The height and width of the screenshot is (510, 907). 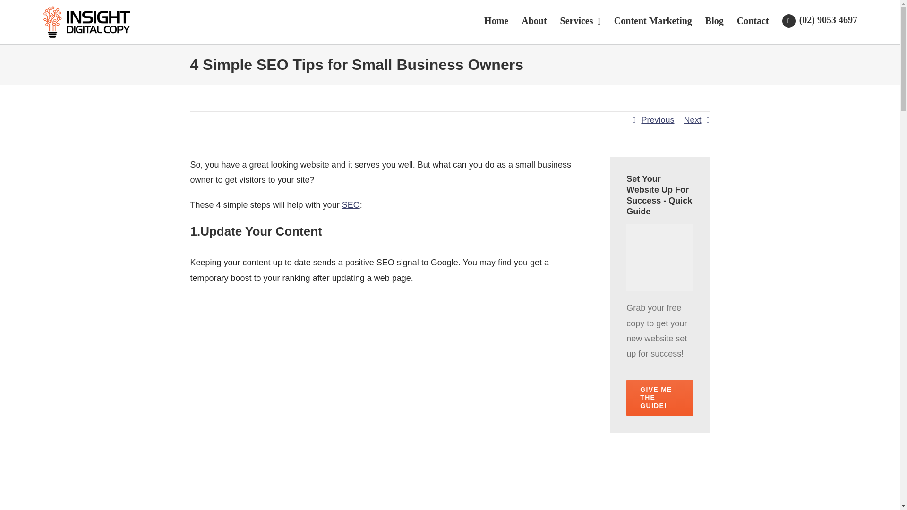 I want to click on Next, so click(x=693, y=120).